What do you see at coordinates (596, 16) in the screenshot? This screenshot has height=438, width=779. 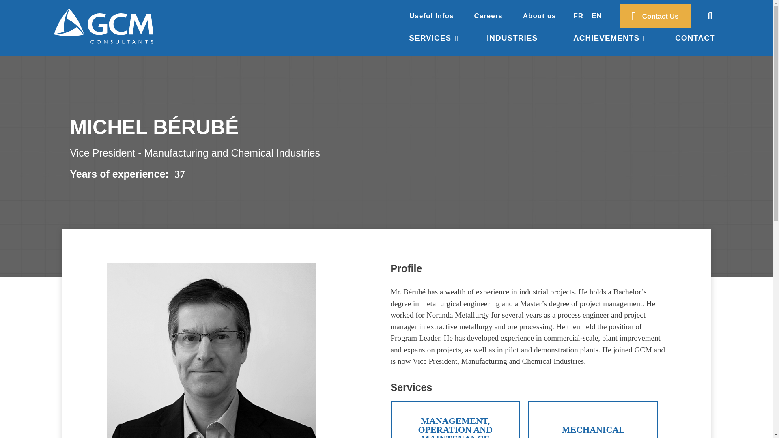 I see `EN` at bounding box center [596, 16].